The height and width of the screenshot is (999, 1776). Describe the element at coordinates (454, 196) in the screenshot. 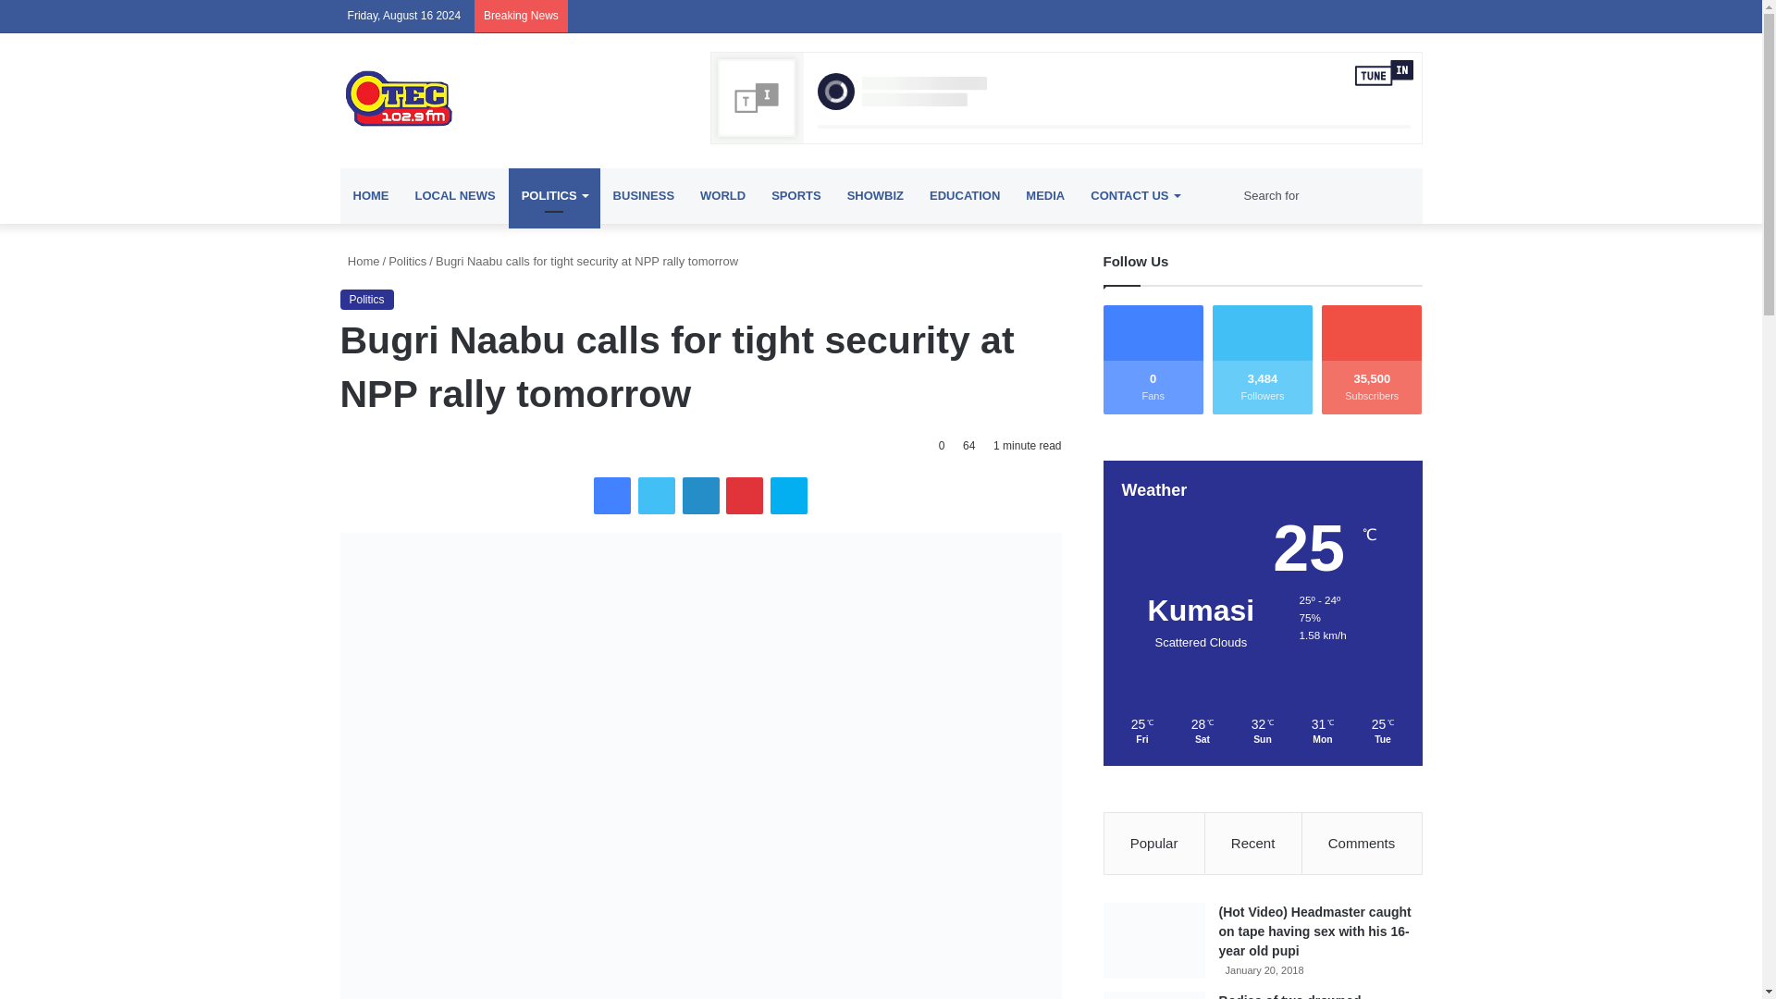

I see `LOCAL NEWS` at that location.